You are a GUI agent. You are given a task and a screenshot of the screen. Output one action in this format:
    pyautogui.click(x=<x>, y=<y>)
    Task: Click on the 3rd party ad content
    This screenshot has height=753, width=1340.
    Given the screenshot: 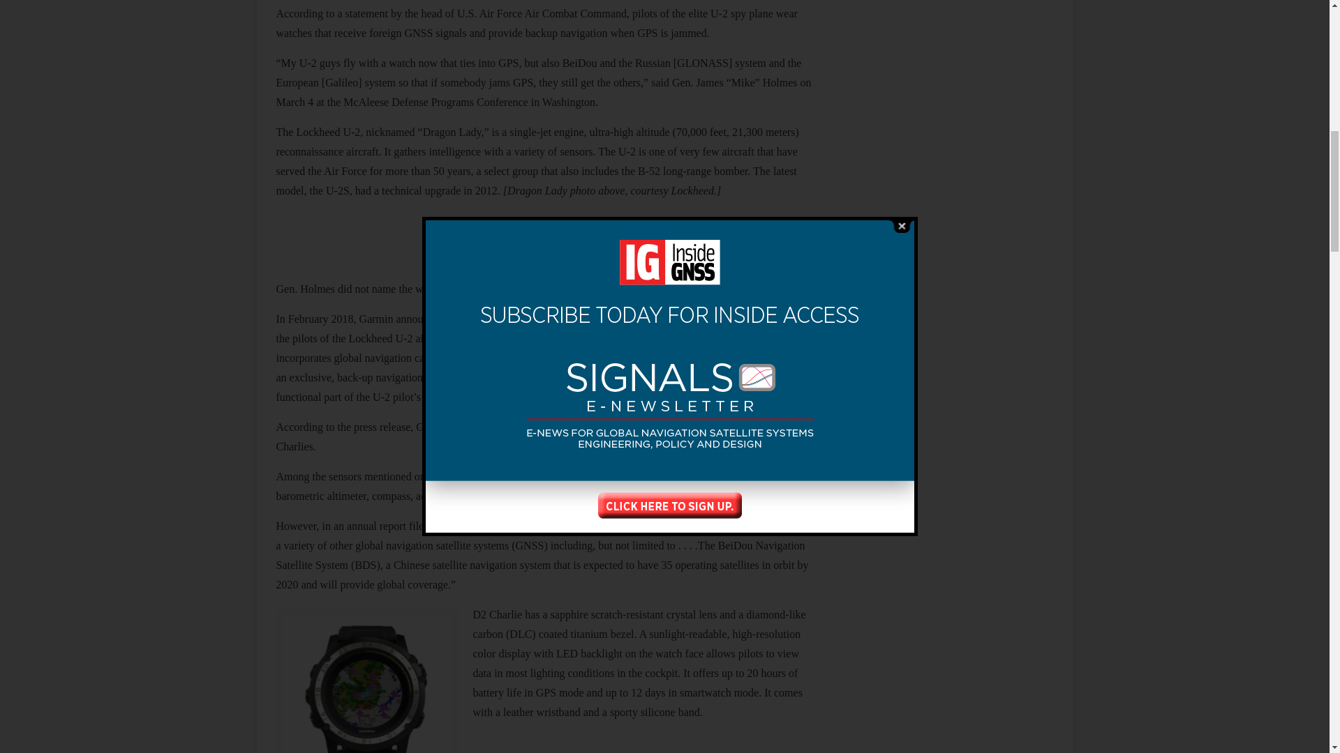 What is the action you would take?
    pyautogui.click(x=948, y=158)
    